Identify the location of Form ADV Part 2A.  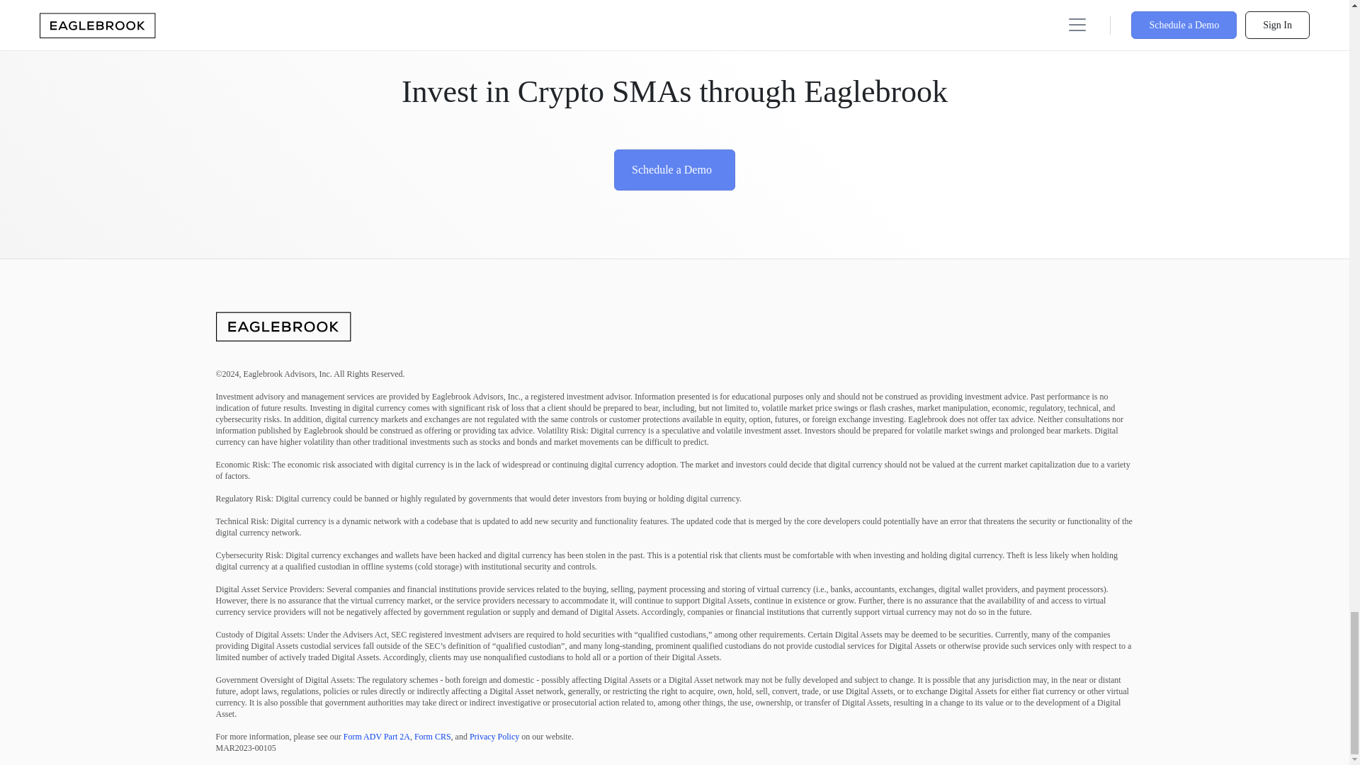
(377, 736).